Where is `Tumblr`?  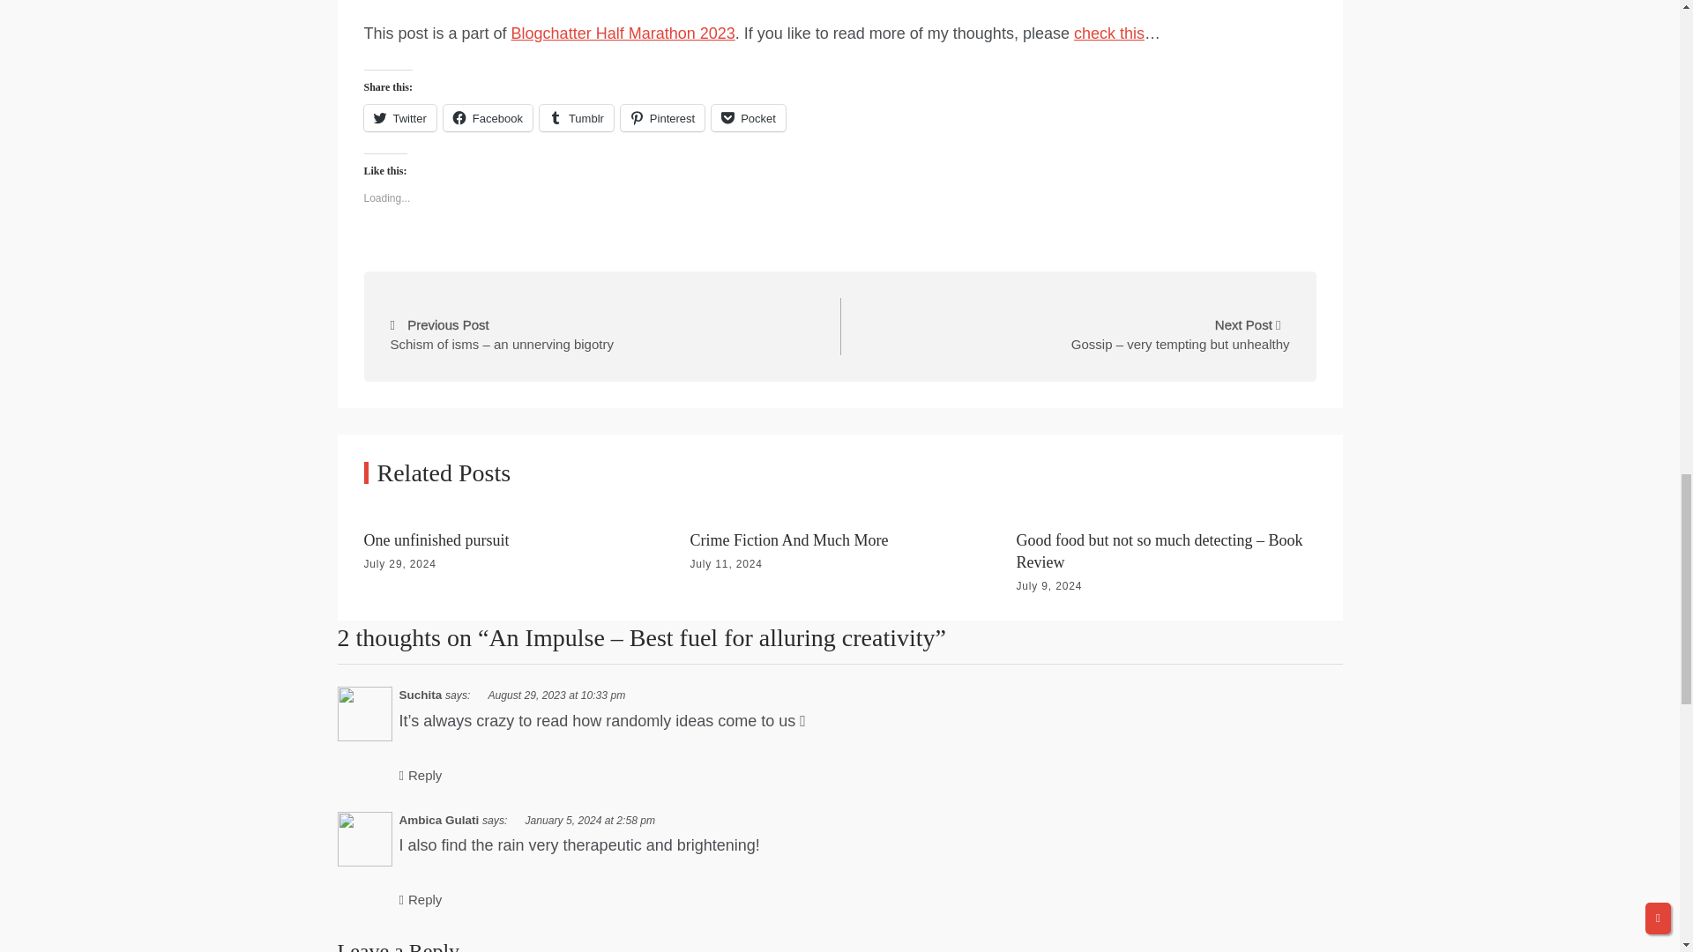
Tumblr is located at coordinates (577, 118).